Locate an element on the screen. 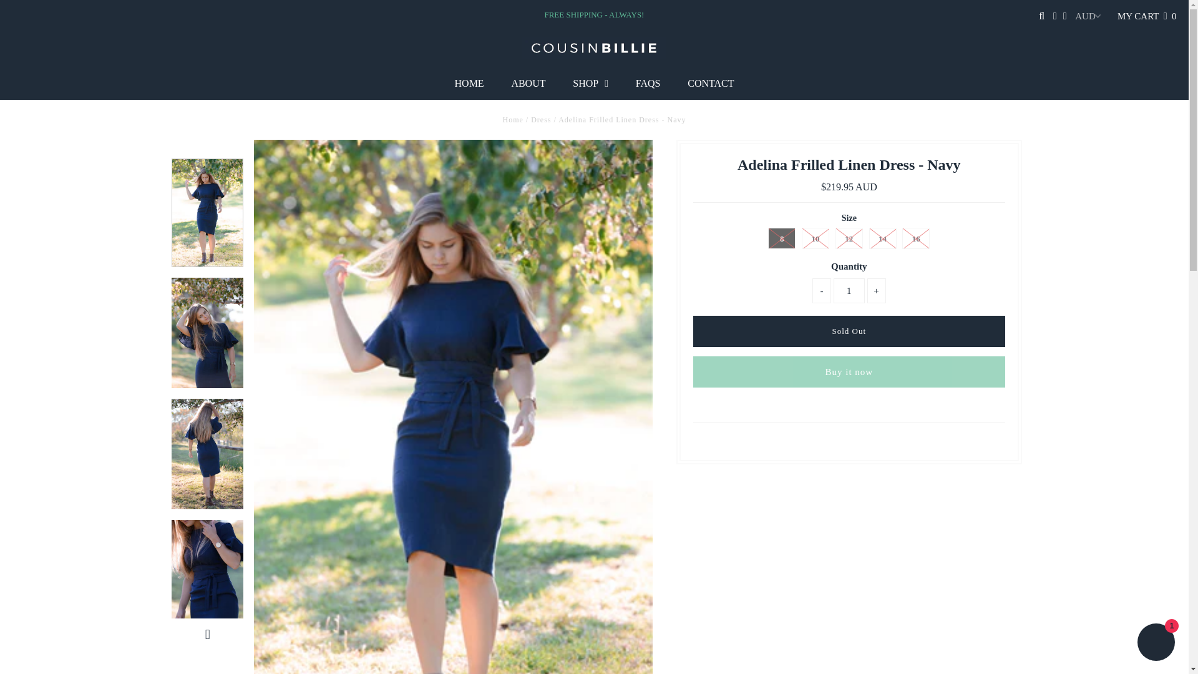  HOME is located at coordinates (469, 84).